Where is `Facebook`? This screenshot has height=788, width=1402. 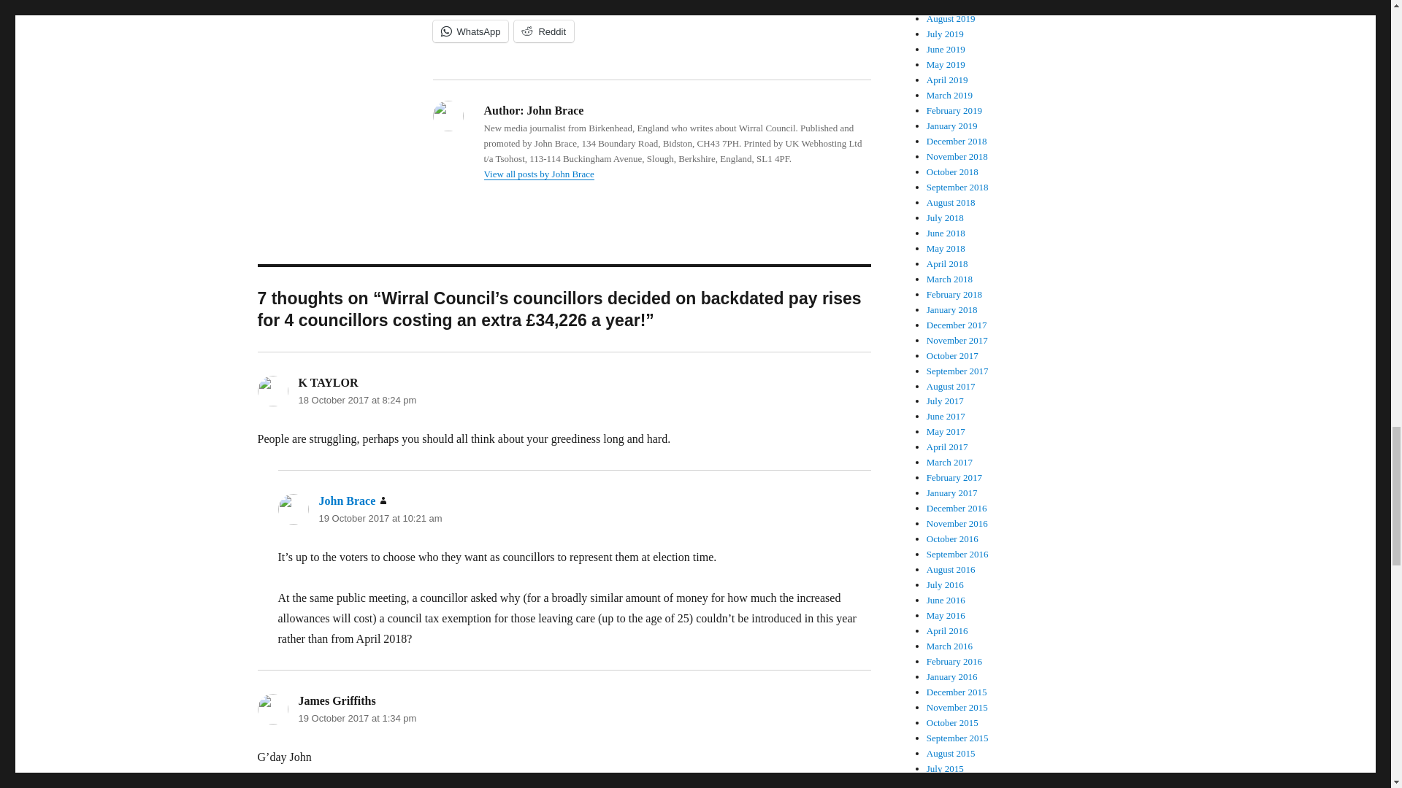
Facebook is located at coordinates (469, 6).